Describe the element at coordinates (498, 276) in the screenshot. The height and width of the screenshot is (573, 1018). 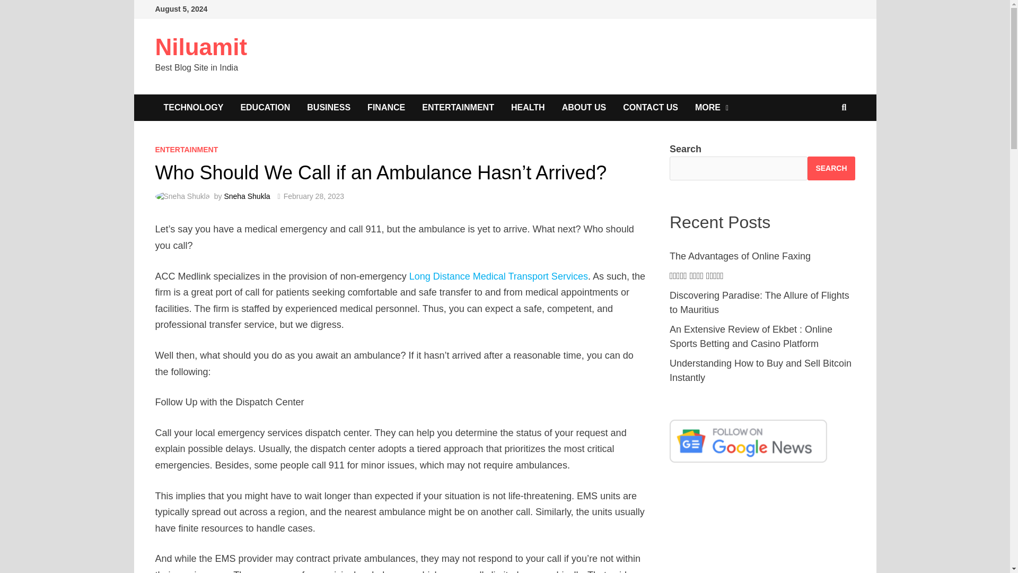
I see `Long Distance Medical Transport Services` at that location.